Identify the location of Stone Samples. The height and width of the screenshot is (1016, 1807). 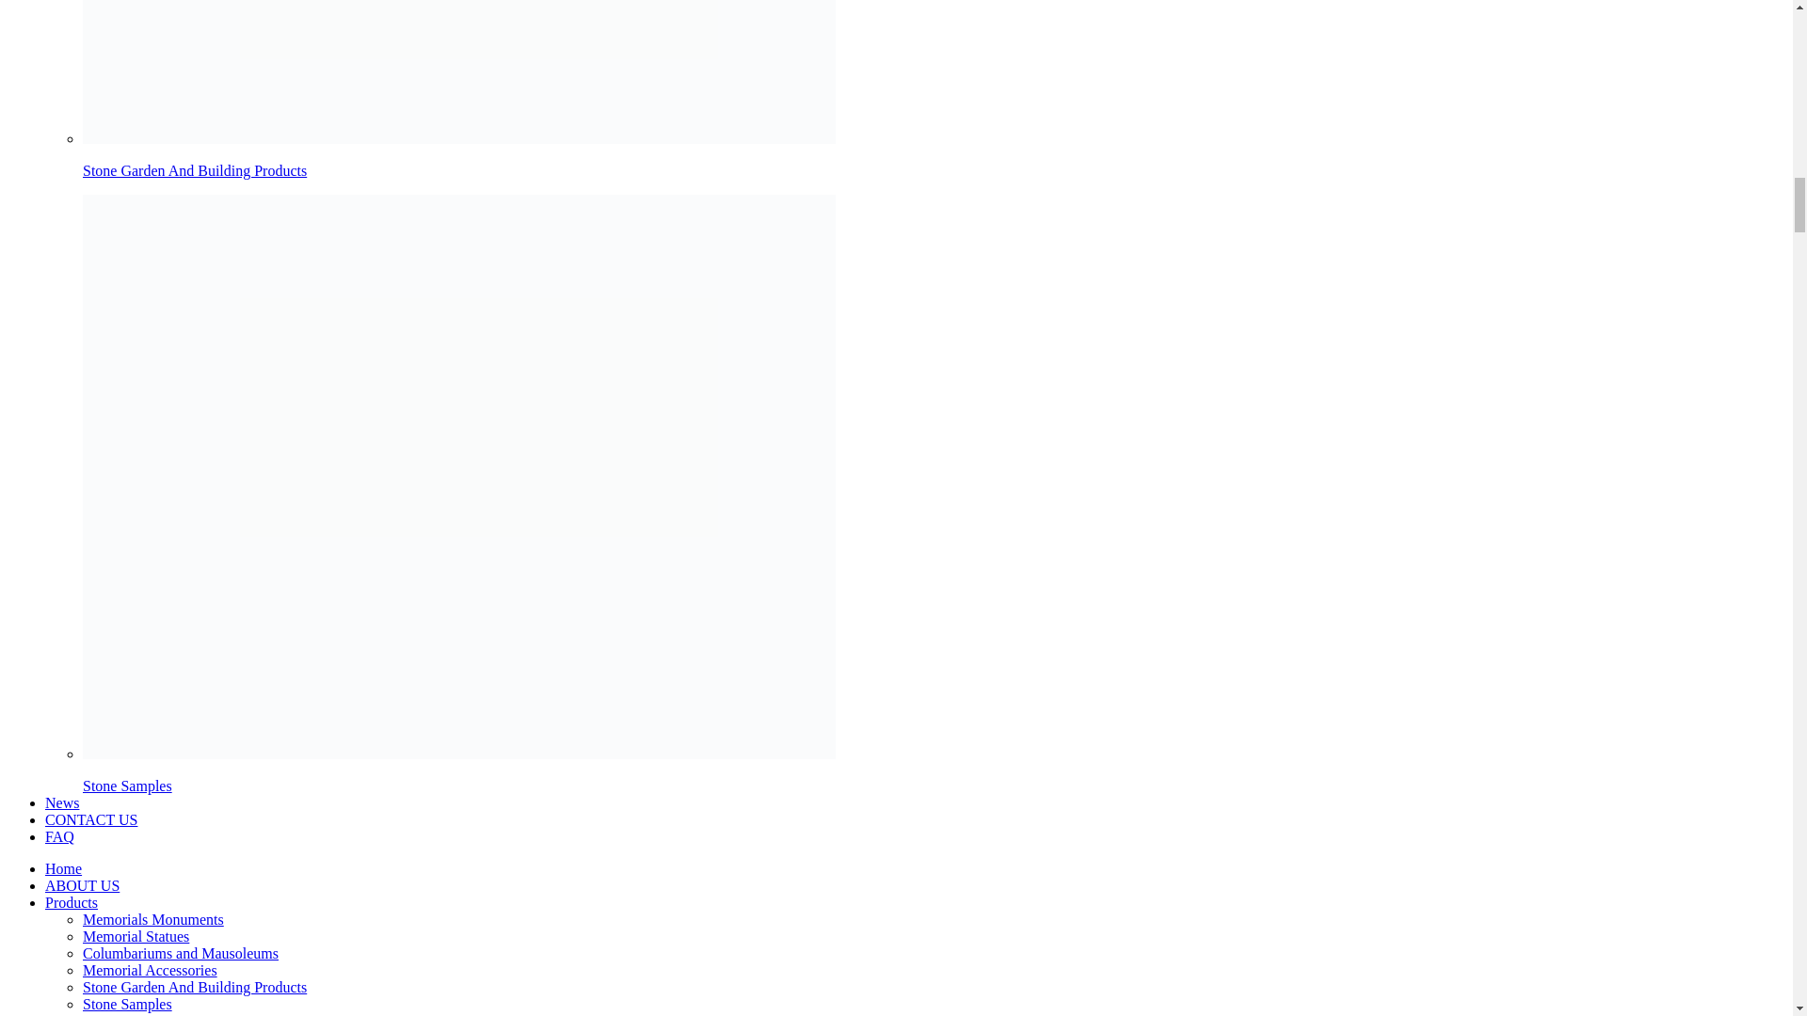
(127, 786).